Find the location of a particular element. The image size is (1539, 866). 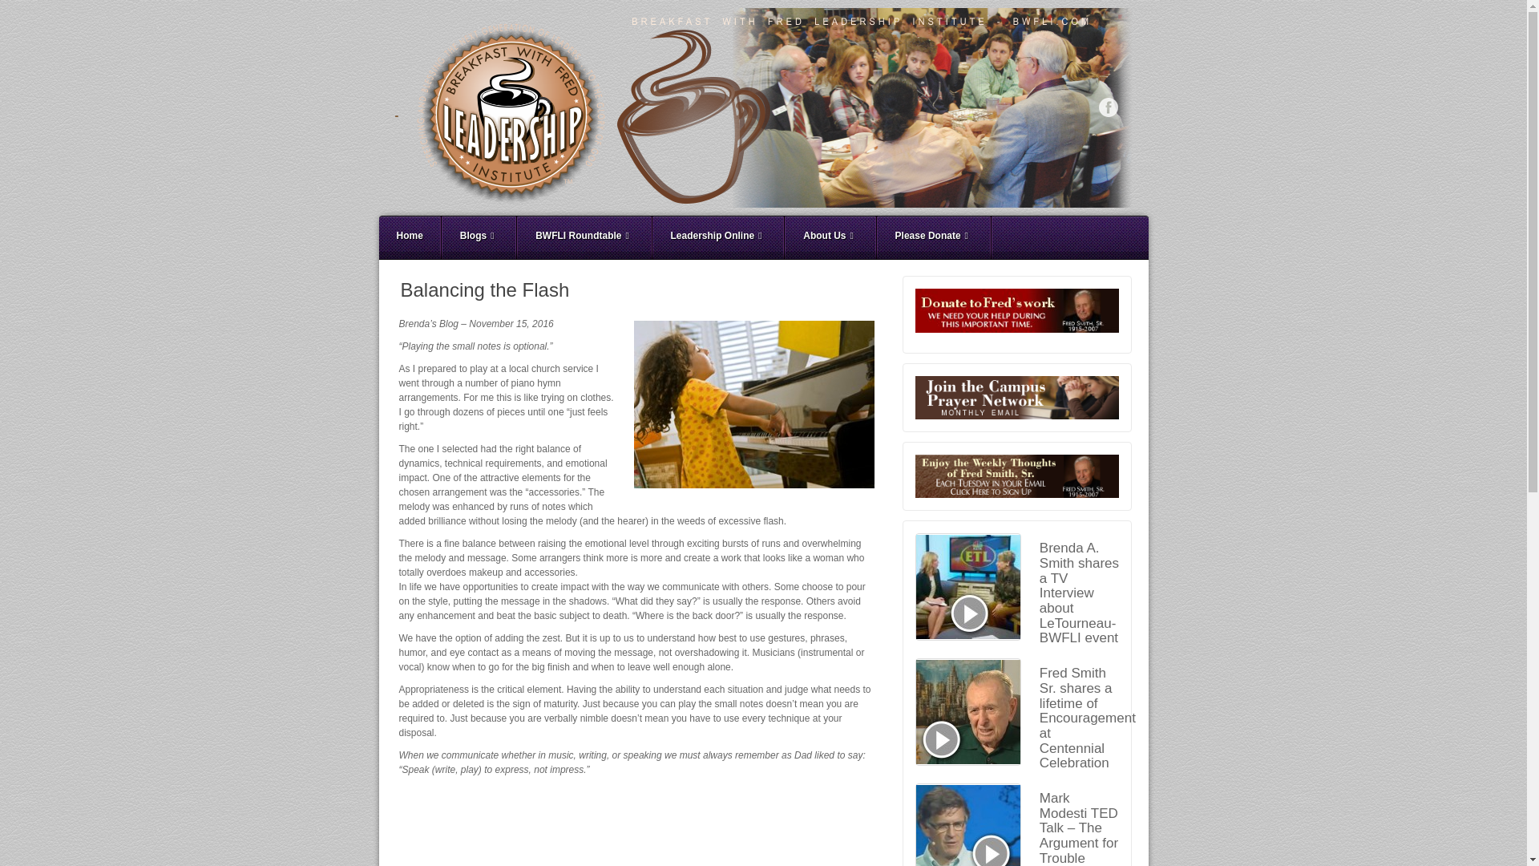

Home is located at coordinates (409, 238).